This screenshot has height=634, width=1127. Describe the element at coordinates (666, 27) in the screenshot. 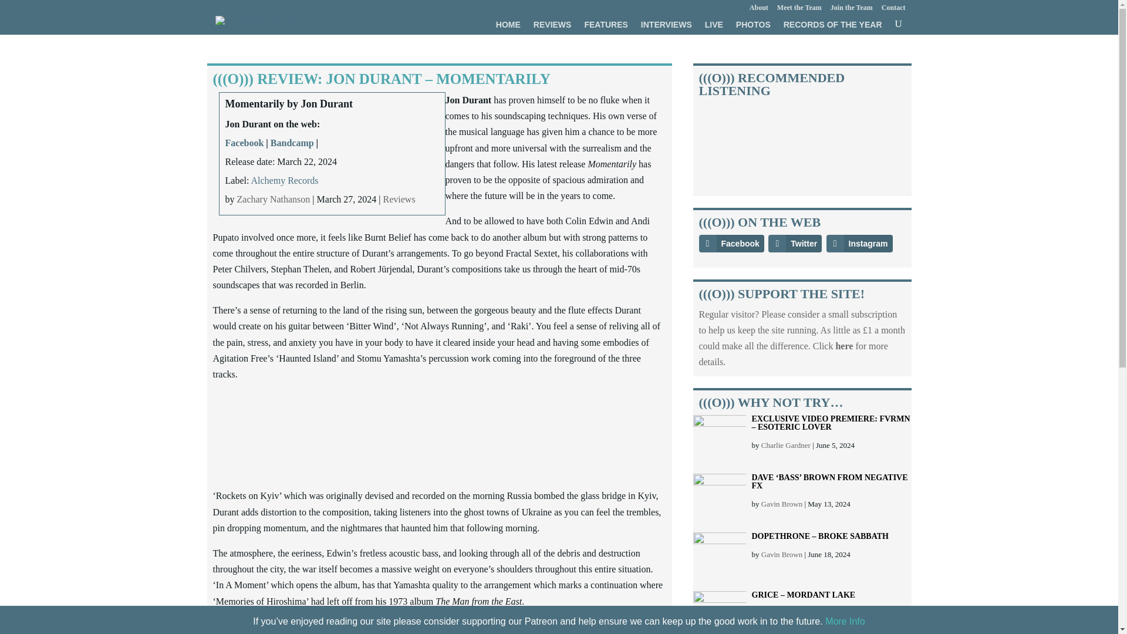

I see `INTERVIEWS` at that location.